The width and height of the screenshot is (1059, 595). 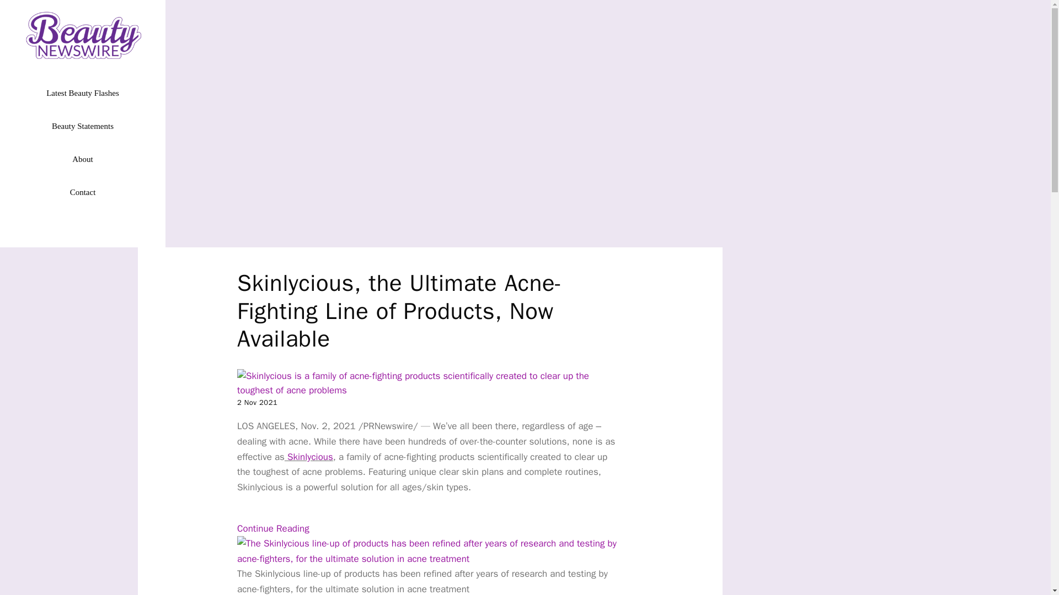 I want to click on  Skinlycious, so click(x=309, y=457).